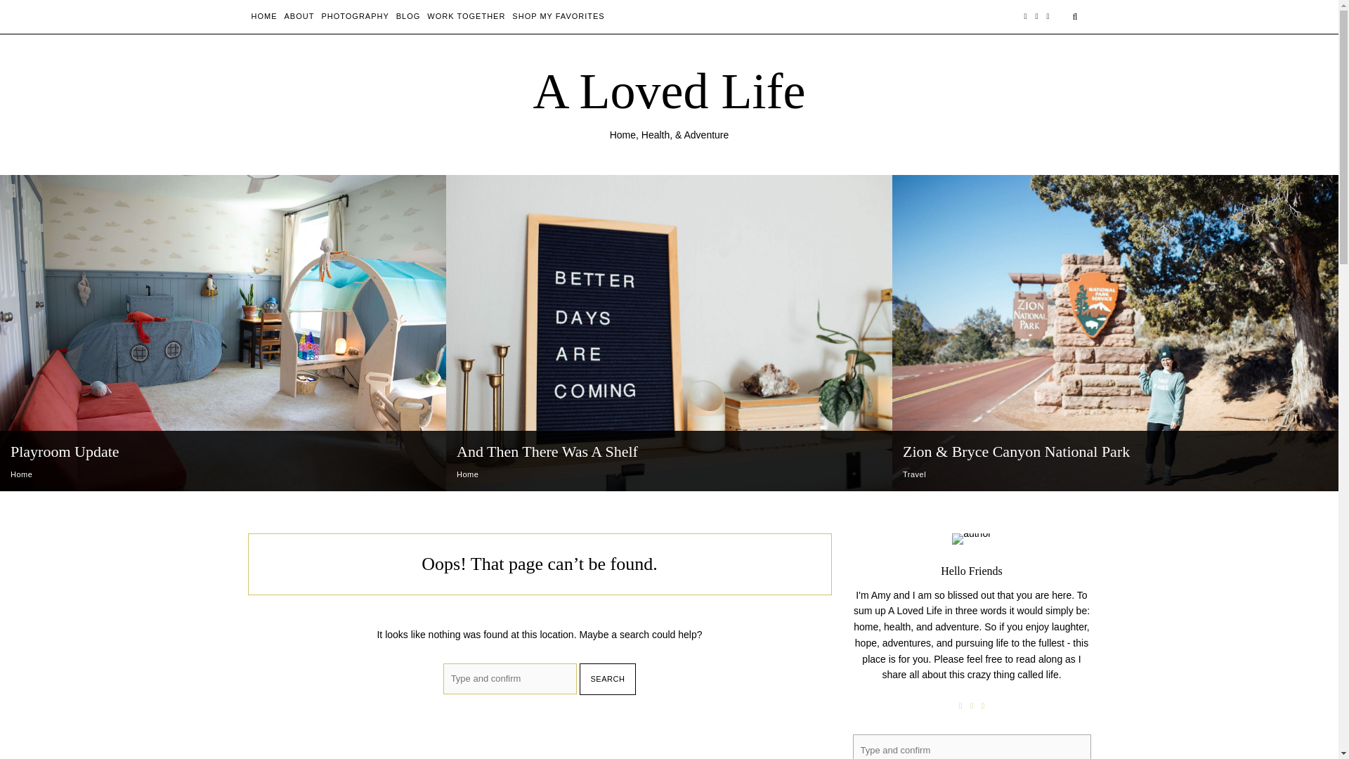 The height and width of the screenshot is (759, 1349). What do you see at coordinates (47, 496) in the screenshot?
I see `continue reading` at bounding box center [47, 496].